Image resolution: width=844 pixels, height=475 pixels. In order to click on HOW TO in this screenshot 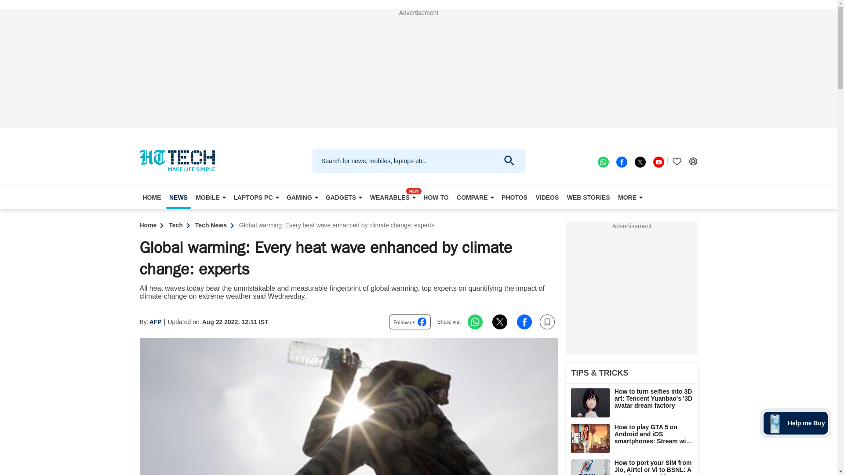, I will do `click(436, 197)`.